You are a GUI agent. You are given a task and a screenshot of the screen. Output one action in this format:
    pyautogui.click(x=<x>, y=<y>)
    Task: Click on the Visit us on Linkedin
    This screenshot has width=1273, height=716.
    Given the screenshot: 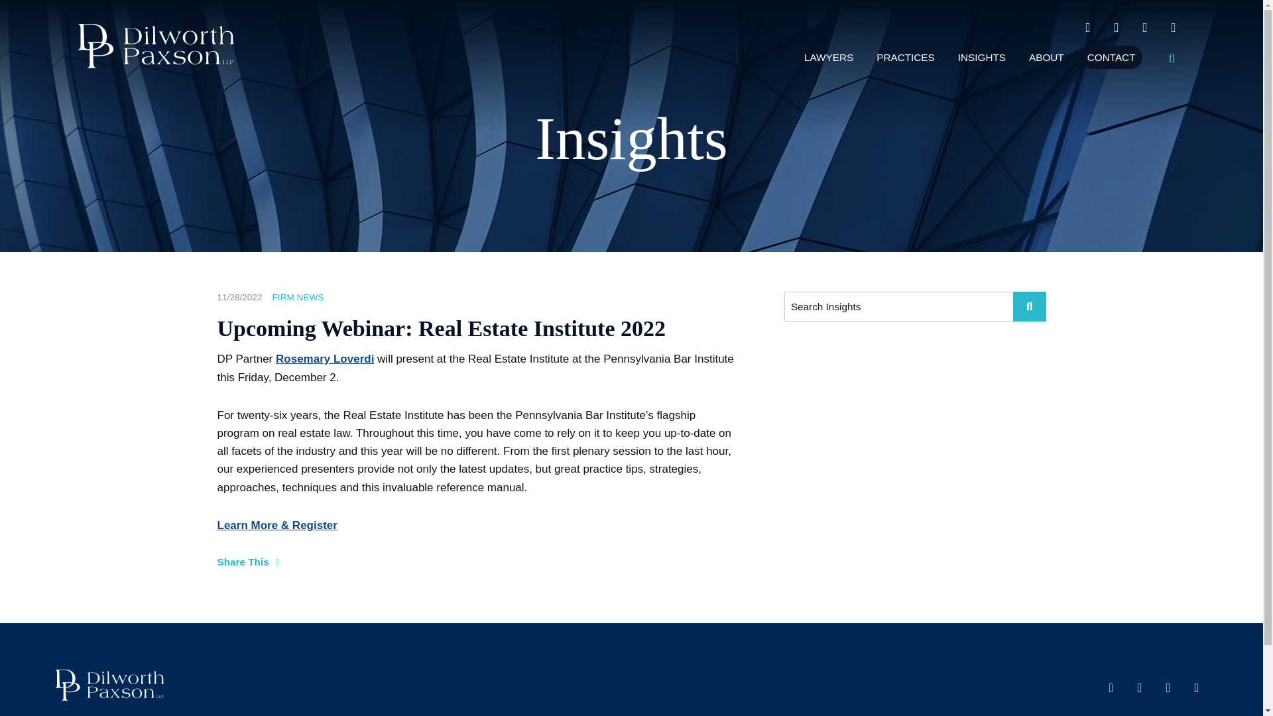 What is the action you would take?
    pyautogui.click(x=1117, y=28)
    